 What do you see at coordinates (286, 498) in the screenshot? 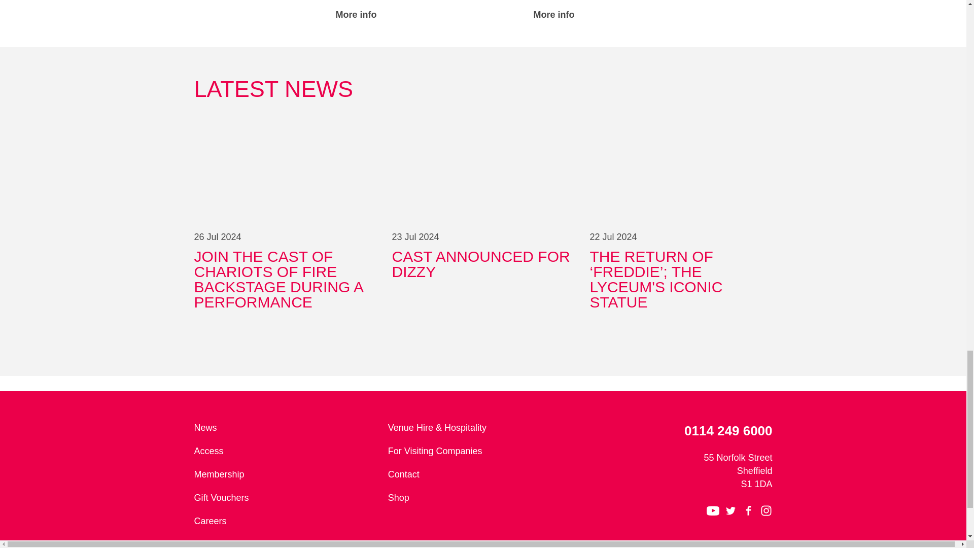
I see `Gift Vouchers` at bounding box center [286, 498].